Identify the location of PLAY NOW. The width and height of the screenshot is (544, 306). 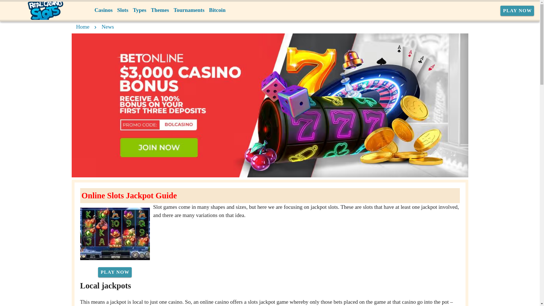
(114, 272).